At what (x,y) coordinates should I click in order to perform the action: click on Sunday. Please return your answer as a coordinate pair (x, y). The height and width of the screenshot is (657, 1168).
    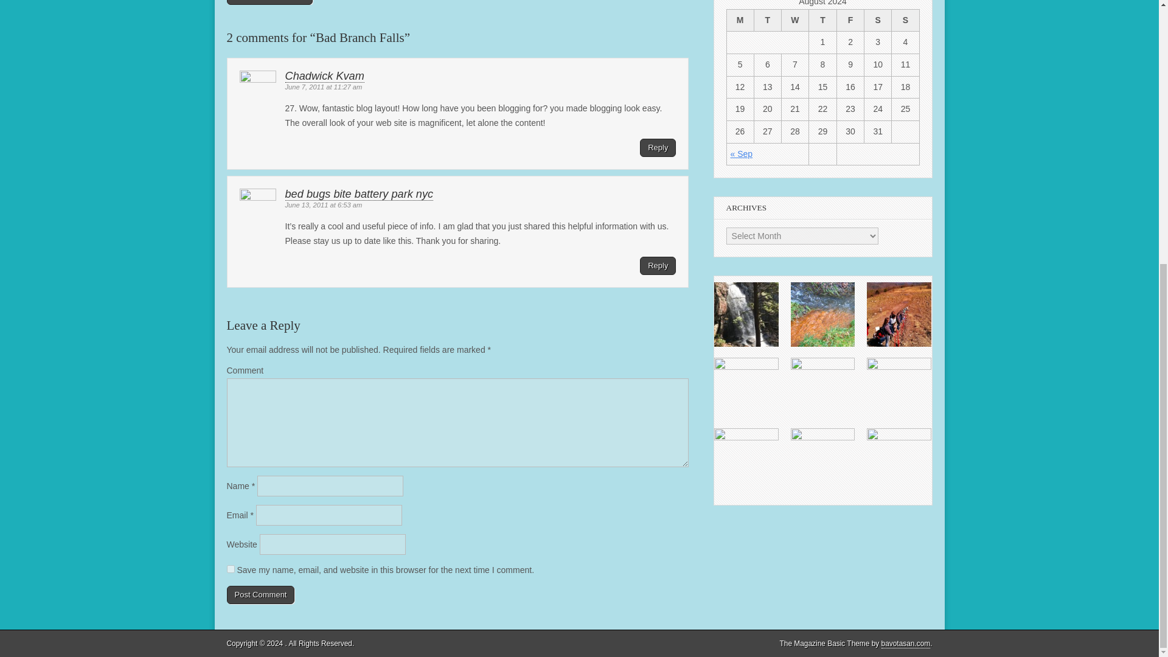
    Looking at the image, I should click on (905, 20).